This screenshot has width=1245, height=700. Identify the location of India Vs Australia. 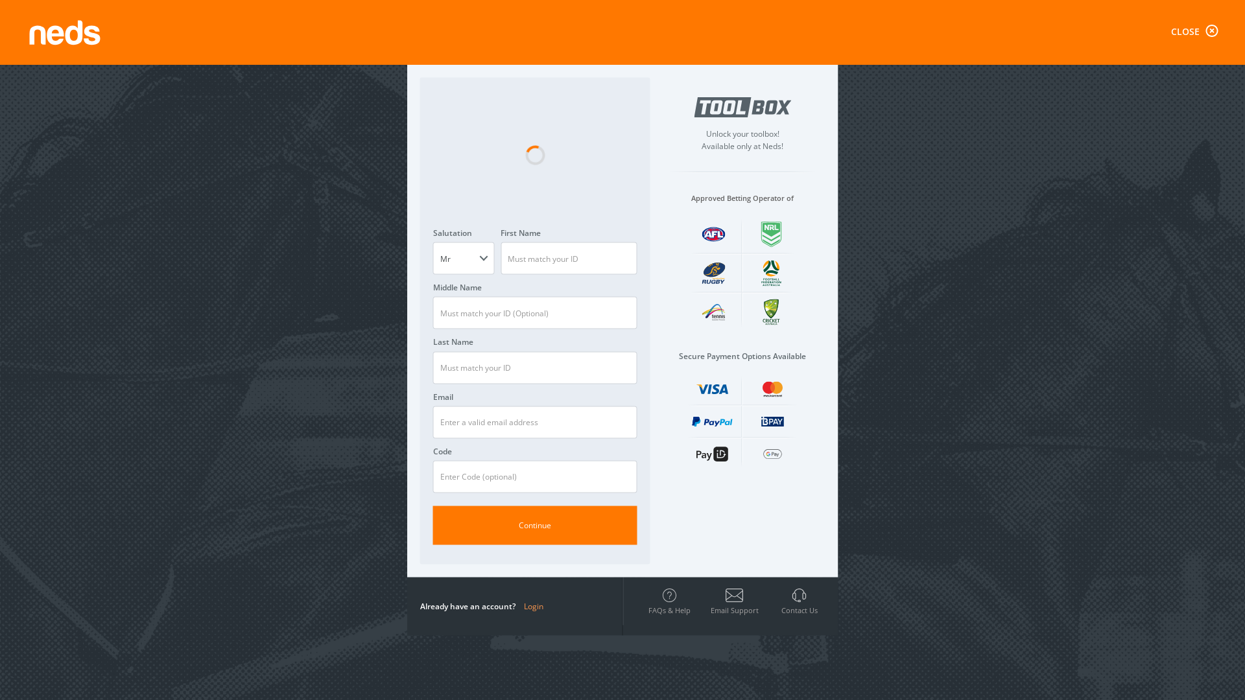
(331, 668).